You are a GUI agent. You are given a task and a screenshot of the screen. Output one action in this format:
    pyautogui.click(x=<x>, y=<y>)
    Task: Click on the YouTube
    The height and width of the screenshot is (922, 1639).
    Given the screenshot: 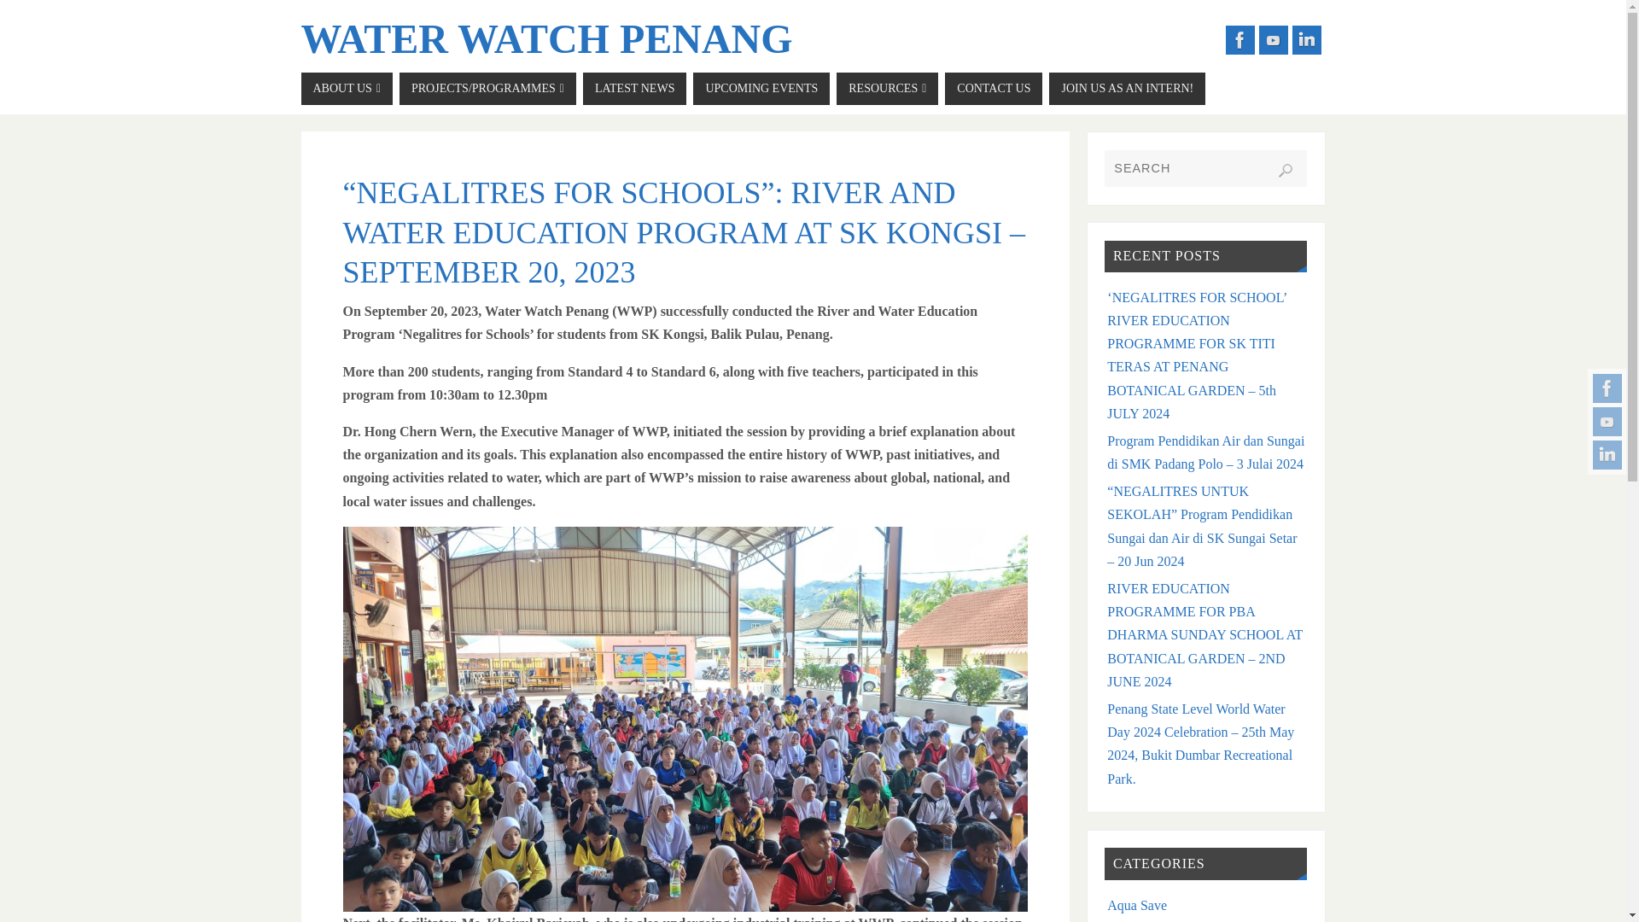 What is the action you would take?
    pyautogui.click(x=1607, y=422)
    